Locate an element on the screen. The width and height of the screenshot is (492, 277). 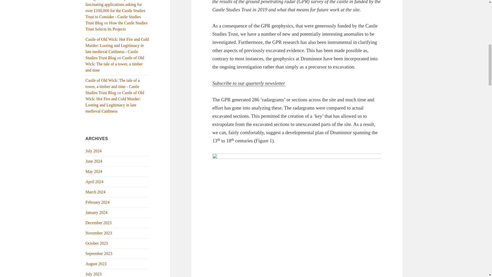
May 2024 is located at coordinates (94, 171).